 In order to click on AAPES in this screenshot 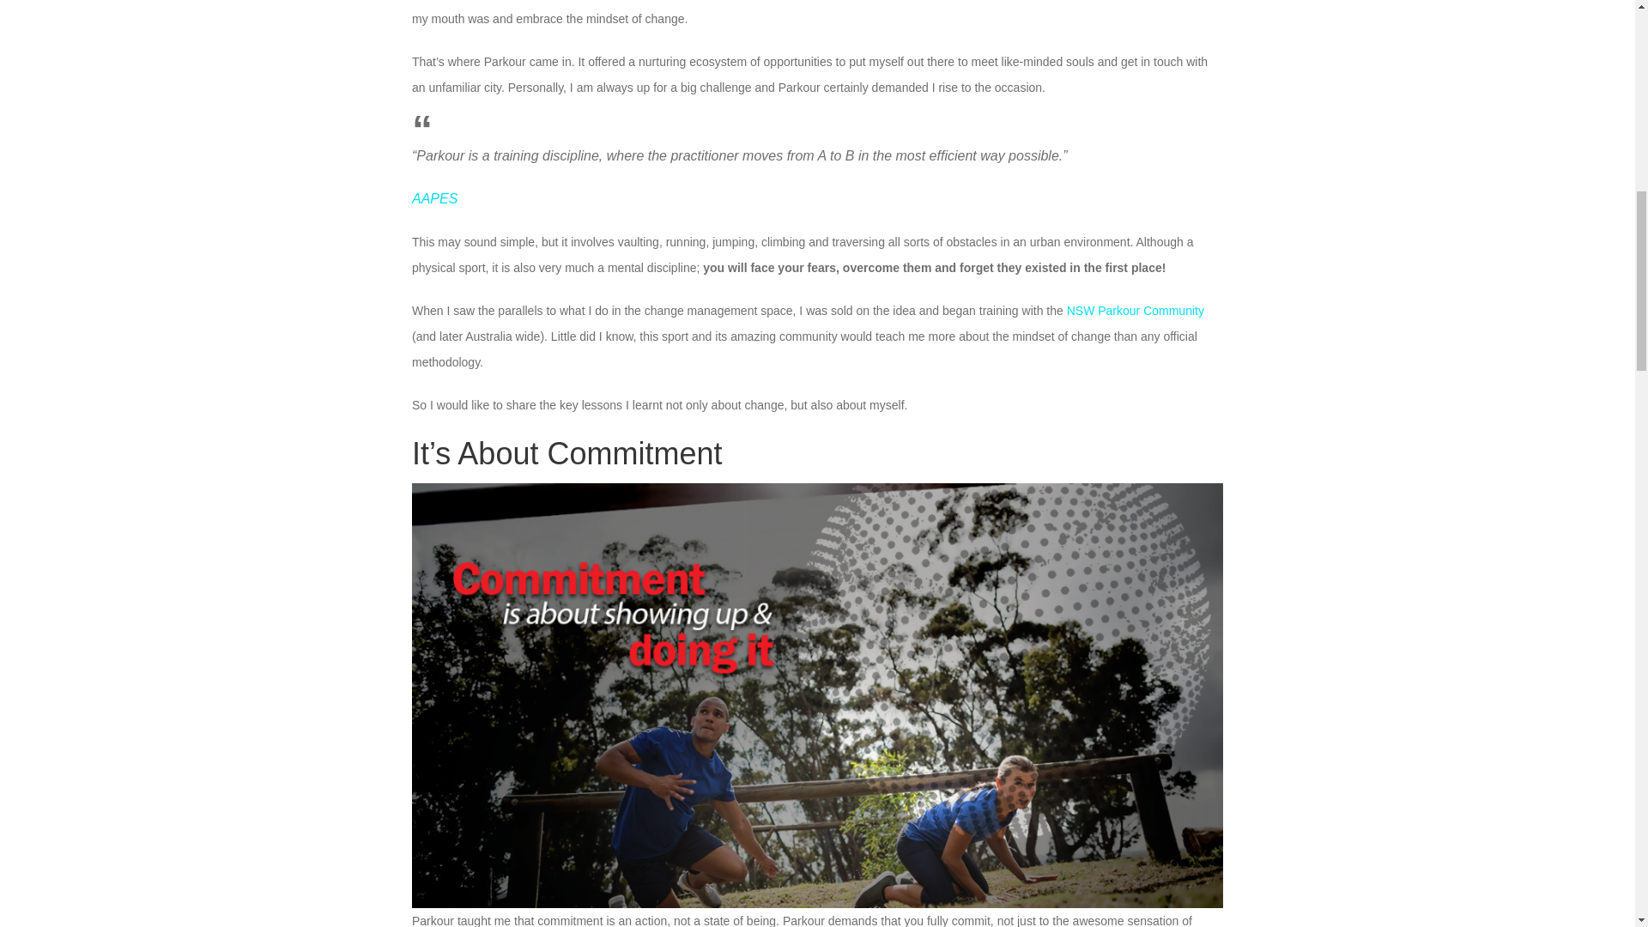, I will do `click(434, 197)`.